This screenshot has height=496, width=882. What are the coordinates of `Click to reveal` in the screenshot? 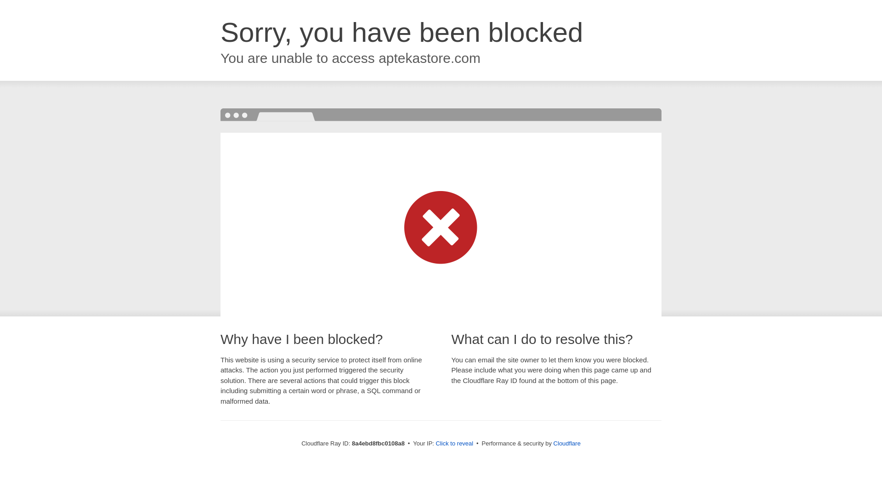 It's located at (455, 444).